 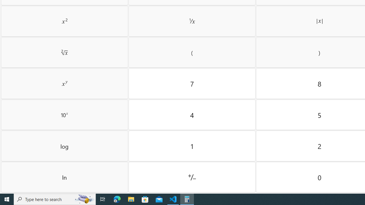 I want to click on 'X' to the exponent, so click(x=64, y=83).